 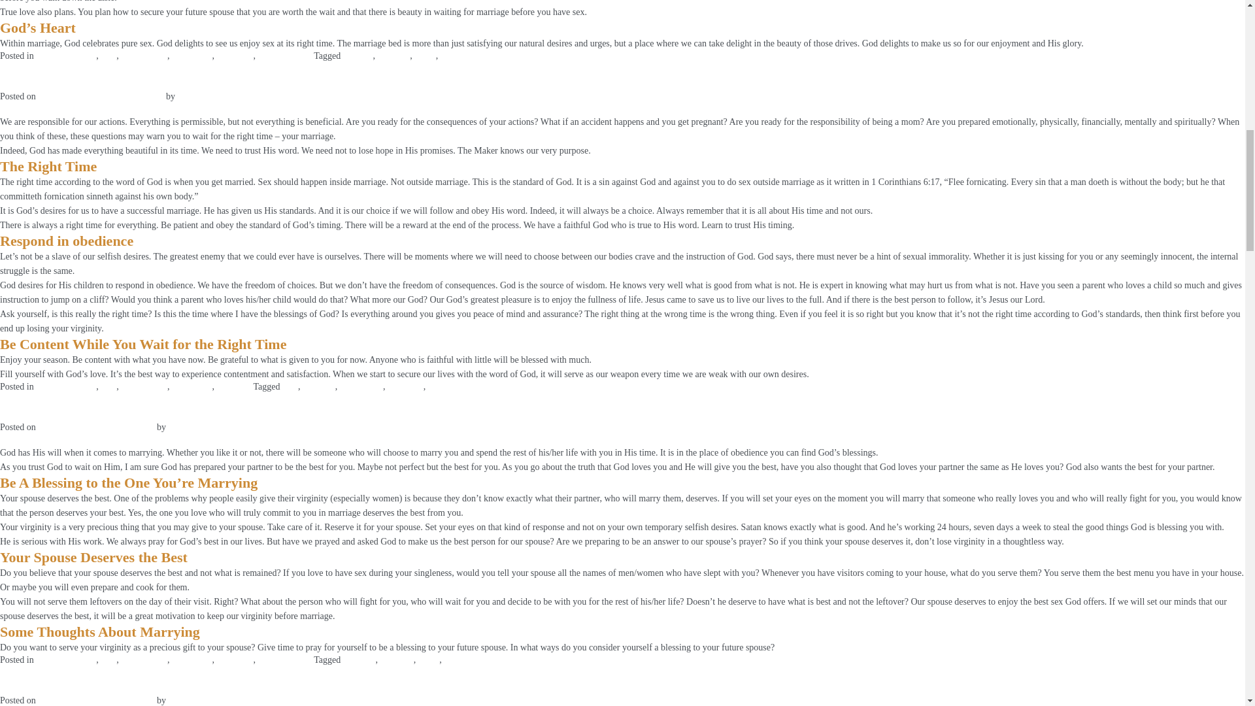 I want to click on Christian Values, so click(x=66, y=55).